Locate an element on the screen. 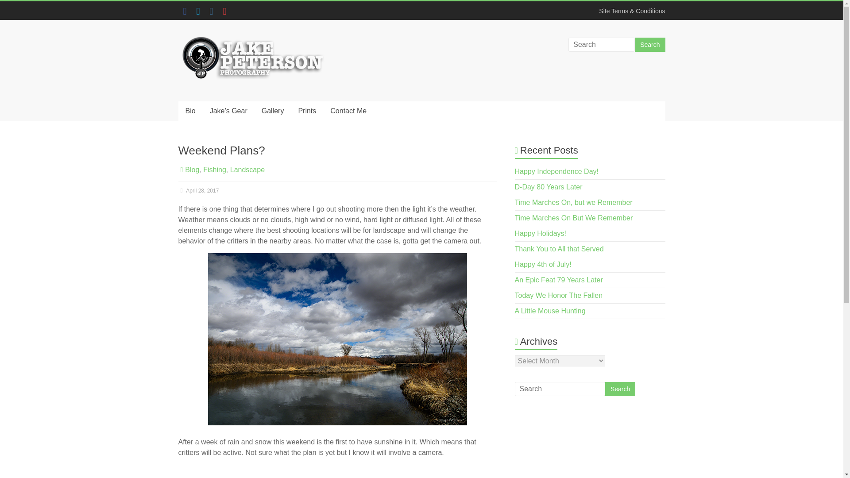  Search is located at coordinates (650, 44).